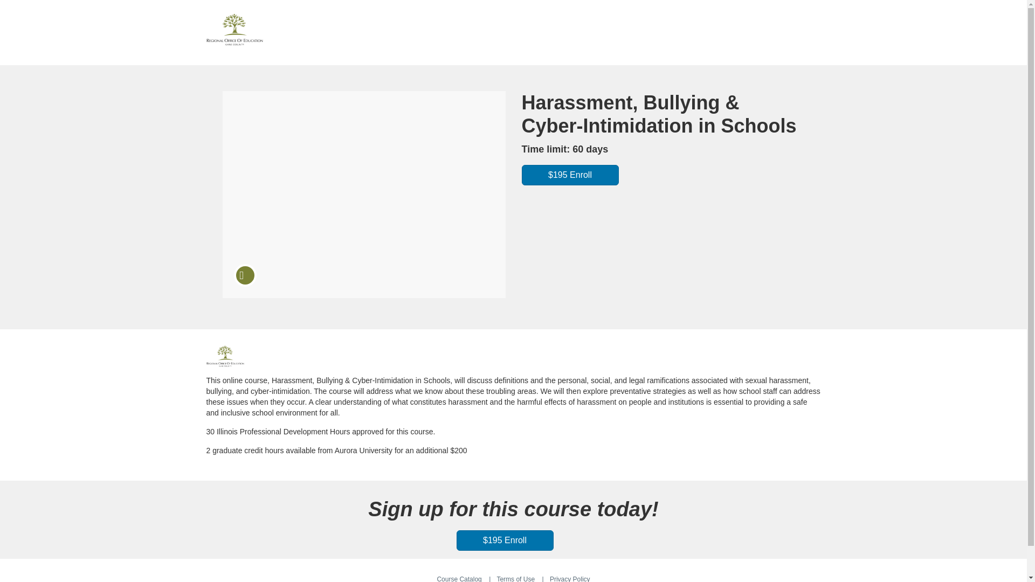 The width and height of the screenshot is (1035, 582). Describe the element at coordinates (569, 579) in the screenshot. I see `Privacy Policy` at that location.